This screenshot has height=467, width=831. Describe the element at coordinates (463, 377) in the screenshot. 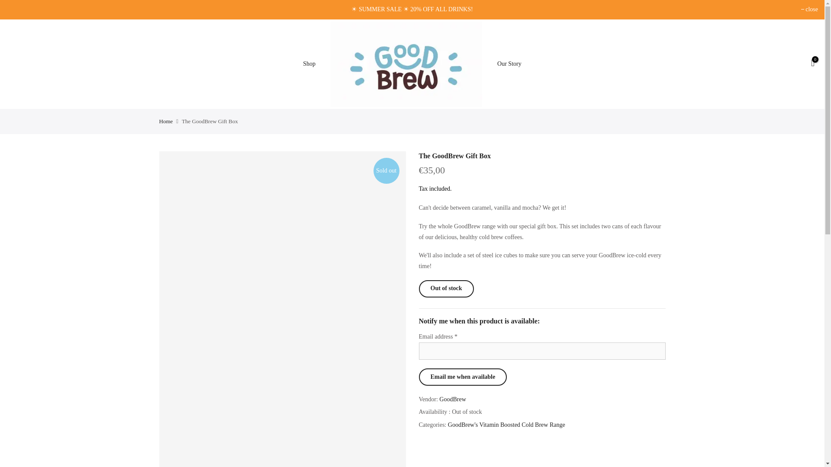

I see `Email me when available` at that location.